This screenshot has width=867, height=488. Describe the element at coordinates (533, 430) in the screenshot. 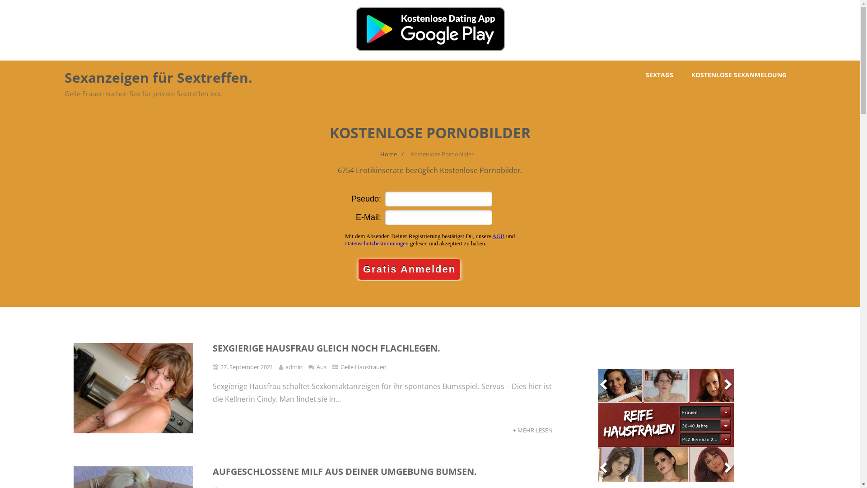

I see `+ MEHR LESEN` at that location.